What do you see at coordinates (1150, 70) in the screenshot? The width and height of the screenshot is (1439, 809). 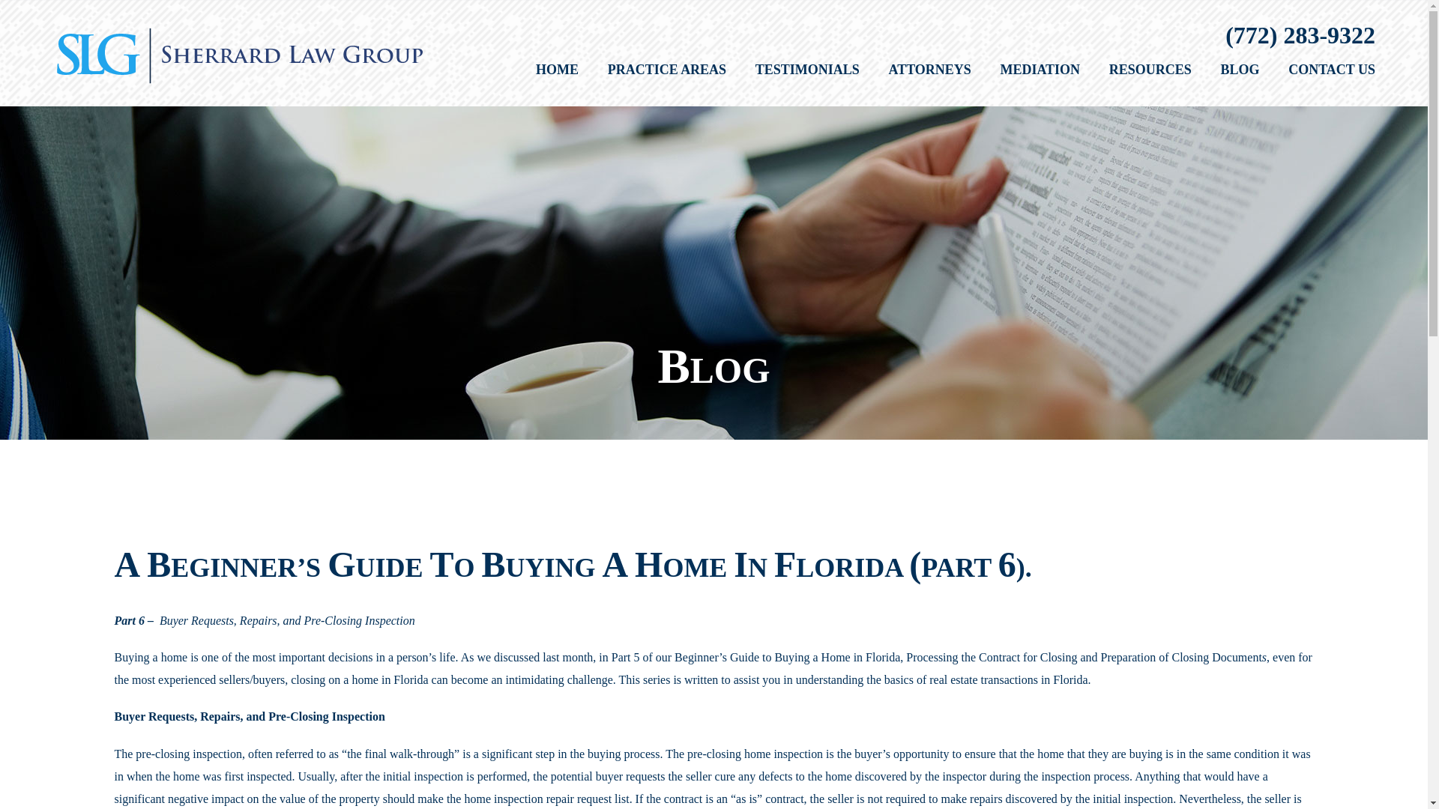 I see `RESOURCES` at bounding box center [1150, 70].